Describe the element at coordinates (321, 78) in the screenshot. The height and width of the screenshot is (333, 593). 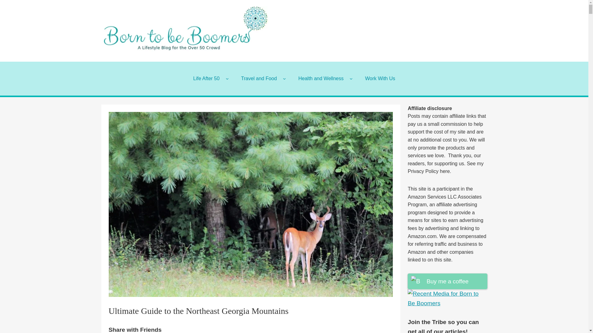
I see `Health and Wellness` at that location.